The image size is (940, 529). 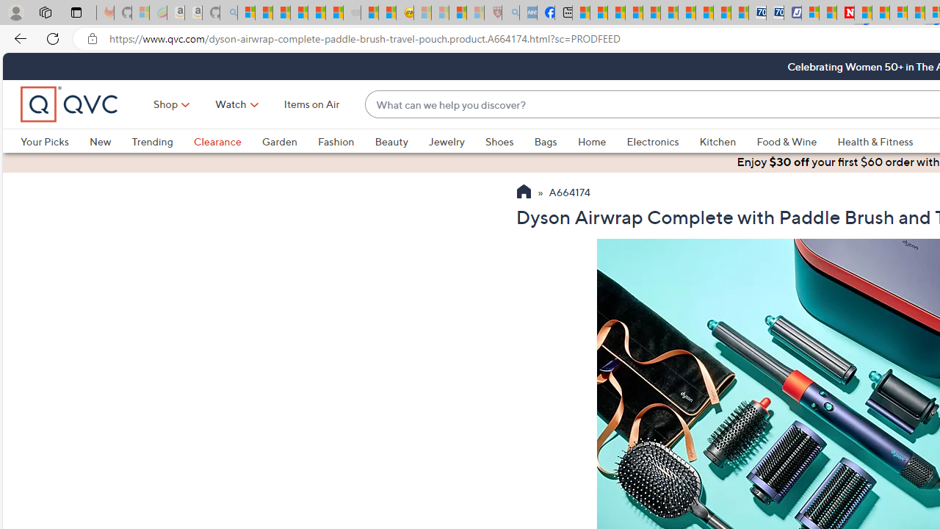 What do you see at coordinates (787, 141) in the screenshot?
I see `Food & Wine` at bounding box center [787, 141].